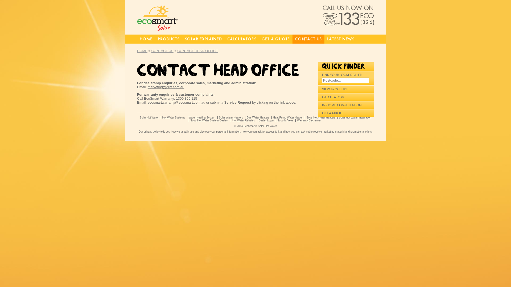  Describe the element at coordinates (346, 89) in the screenshot. I see `VIEW BROCHURES` at that location.